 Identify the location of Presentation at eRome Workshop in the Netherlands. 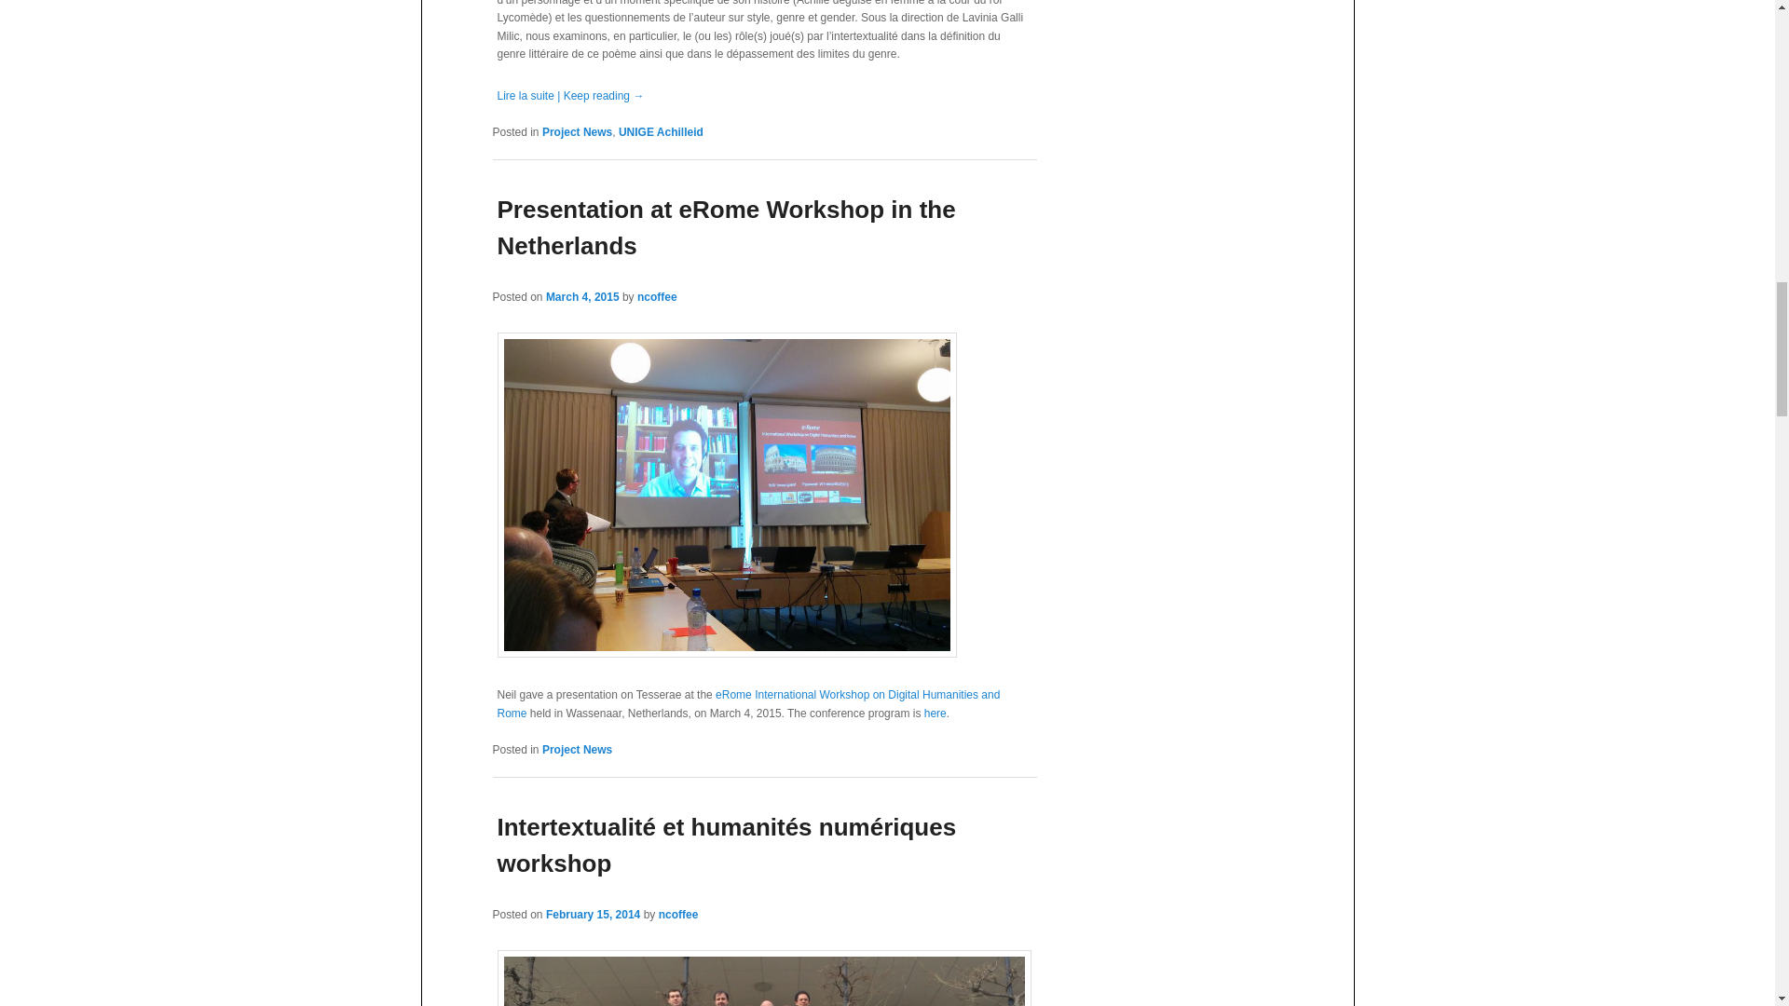
(726, 227).